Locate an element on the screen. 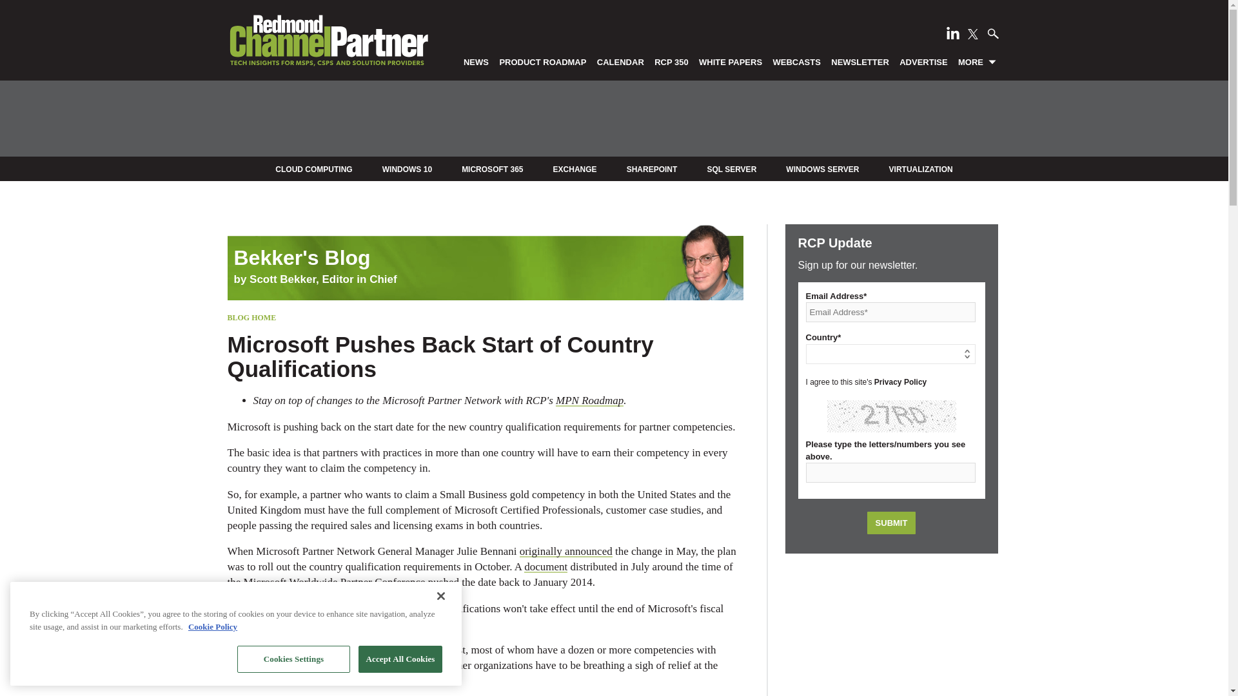 The width and height of the screenshot is (1238, 696). NEWS is located at coordinates (476, 61).